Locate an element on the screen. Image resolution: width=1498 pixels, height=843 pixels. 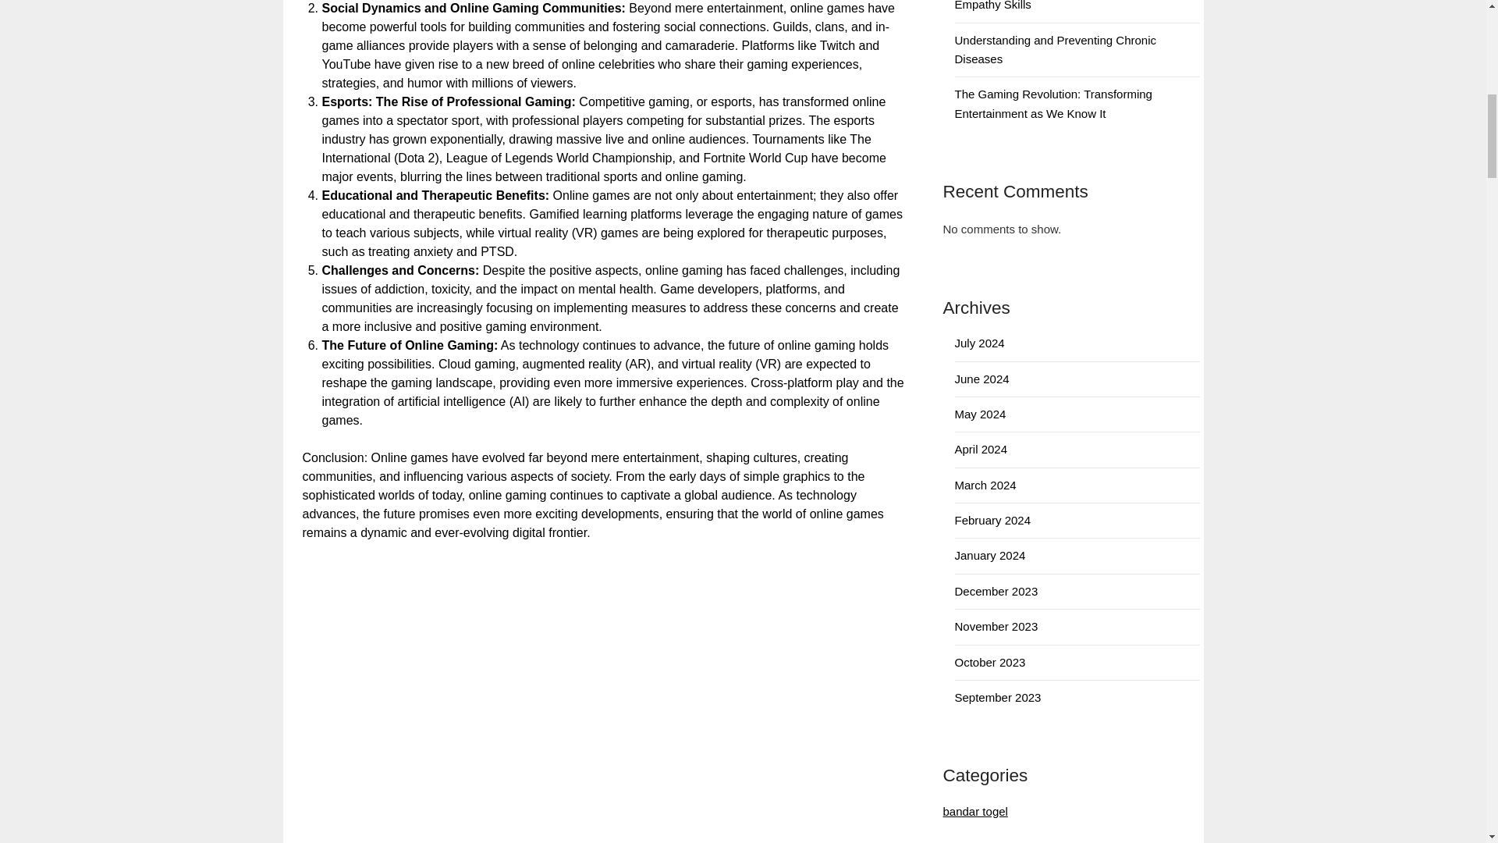
February 2024 is located at coordinates (993, 520).